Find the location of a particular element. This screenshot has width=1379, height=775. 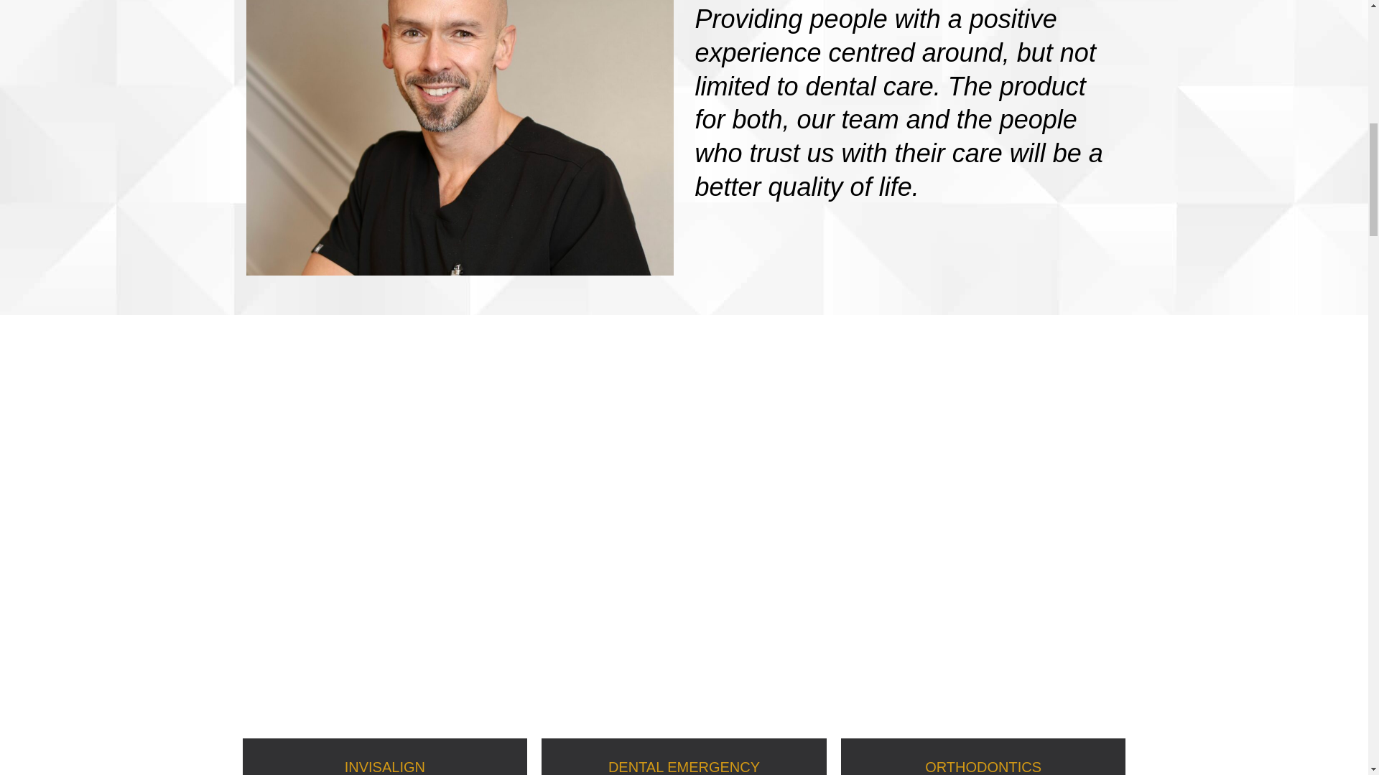

wisdom teeth removal is located at coordinates (623, 466).